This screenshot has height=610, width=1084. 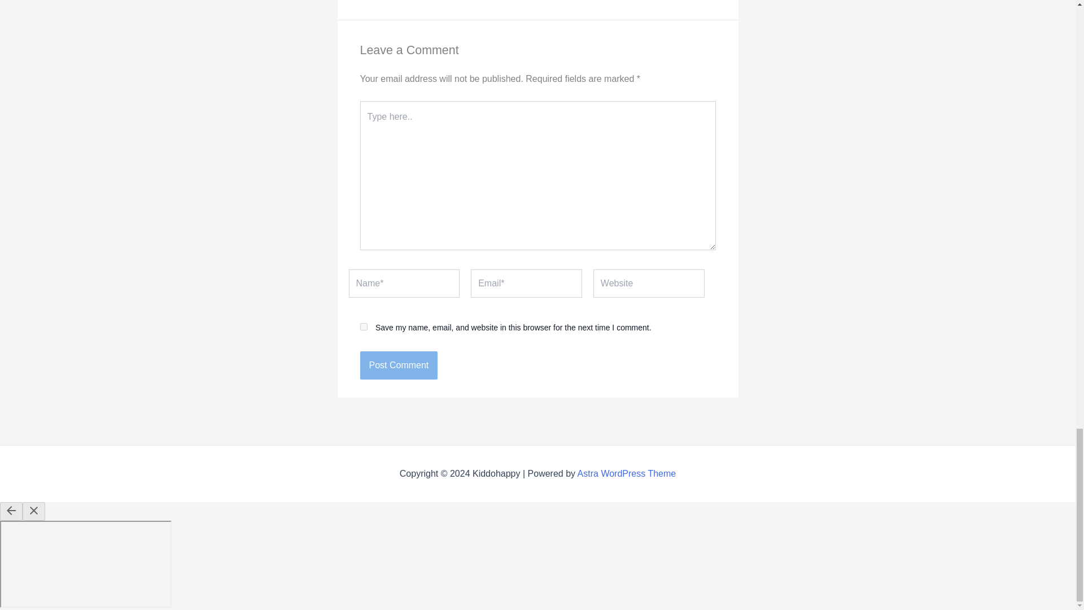 What do you see at coordinates (364, 326) in the screenshot?
I see `yes` at bounding box center [364, 326].